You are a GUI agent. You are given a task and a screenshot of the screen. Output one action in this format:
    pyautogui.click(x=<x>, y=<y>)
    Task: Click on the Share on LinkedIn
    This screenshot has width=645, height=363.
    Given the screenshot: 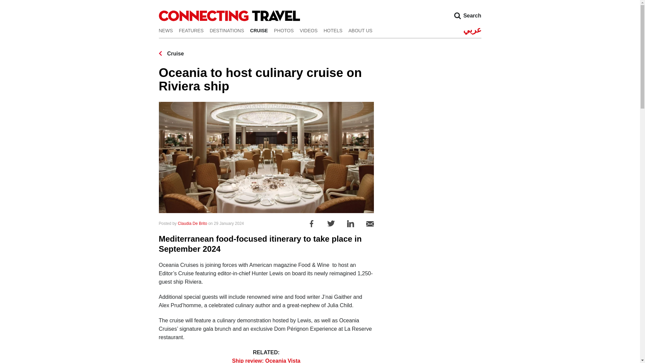 What is the action you would take?
    pyautogui.click(x=350, y=223)
    